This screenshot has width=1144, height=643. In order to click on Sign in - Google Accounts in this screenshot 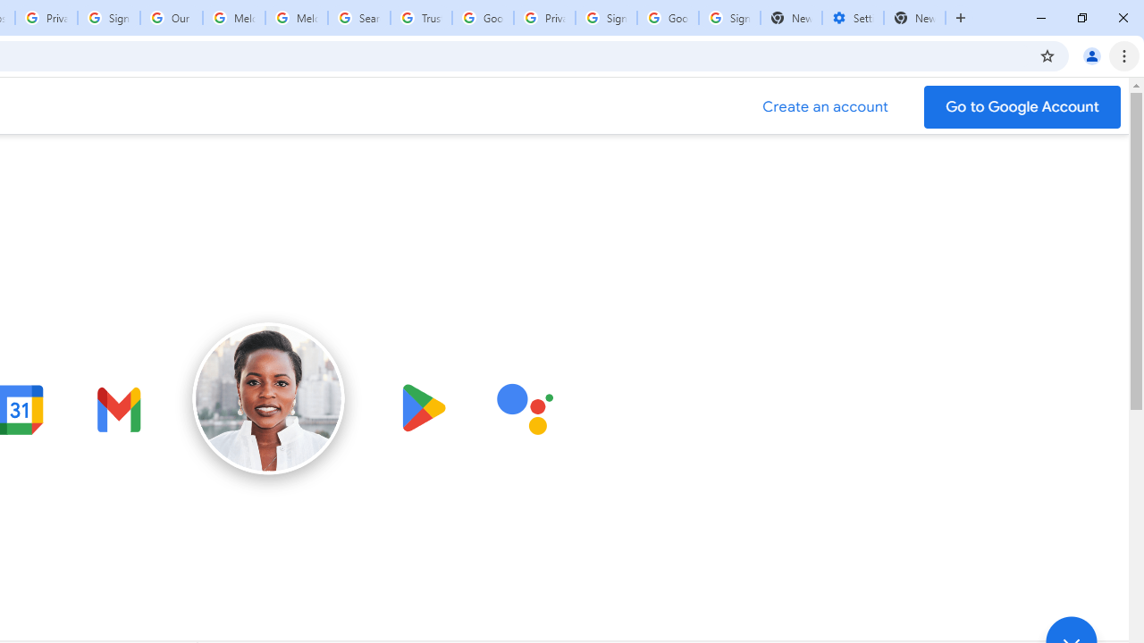, I will do `click(729, 18)`.